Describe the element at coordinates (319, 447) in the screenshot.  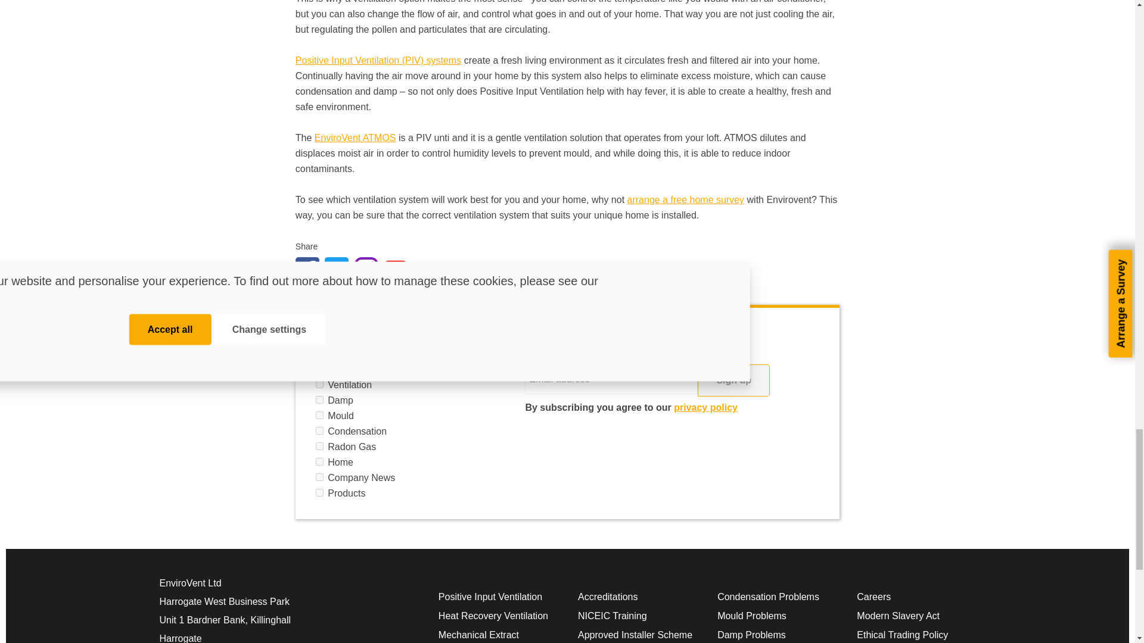
I see `Radon Gas` at that location.